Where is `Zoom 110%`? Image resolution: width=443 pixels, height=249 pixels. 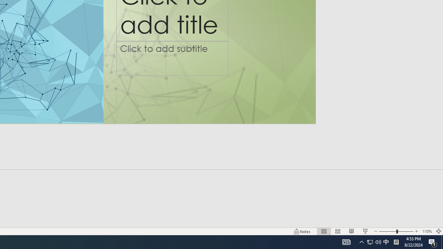
Zoom 110% is located at coordinates (427, 231).